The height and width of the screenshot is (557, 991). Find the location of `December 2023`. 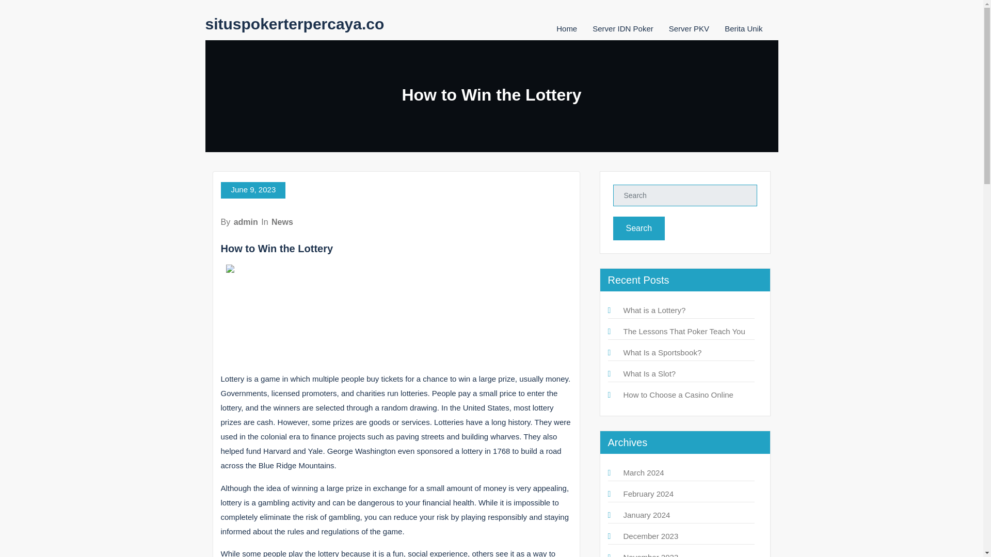

December 2023 is located at coordinates (651, 536).